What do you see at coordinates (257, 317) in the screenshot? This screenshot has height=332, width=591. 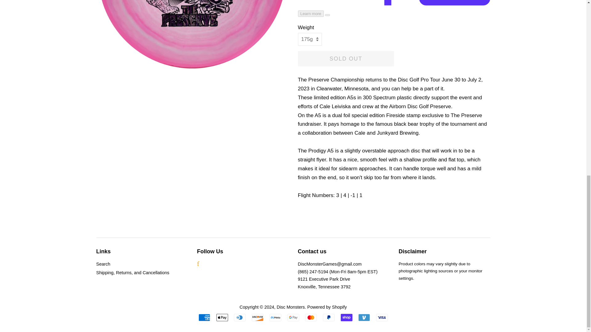 I see `Discover` at bounding box center [257, 317].